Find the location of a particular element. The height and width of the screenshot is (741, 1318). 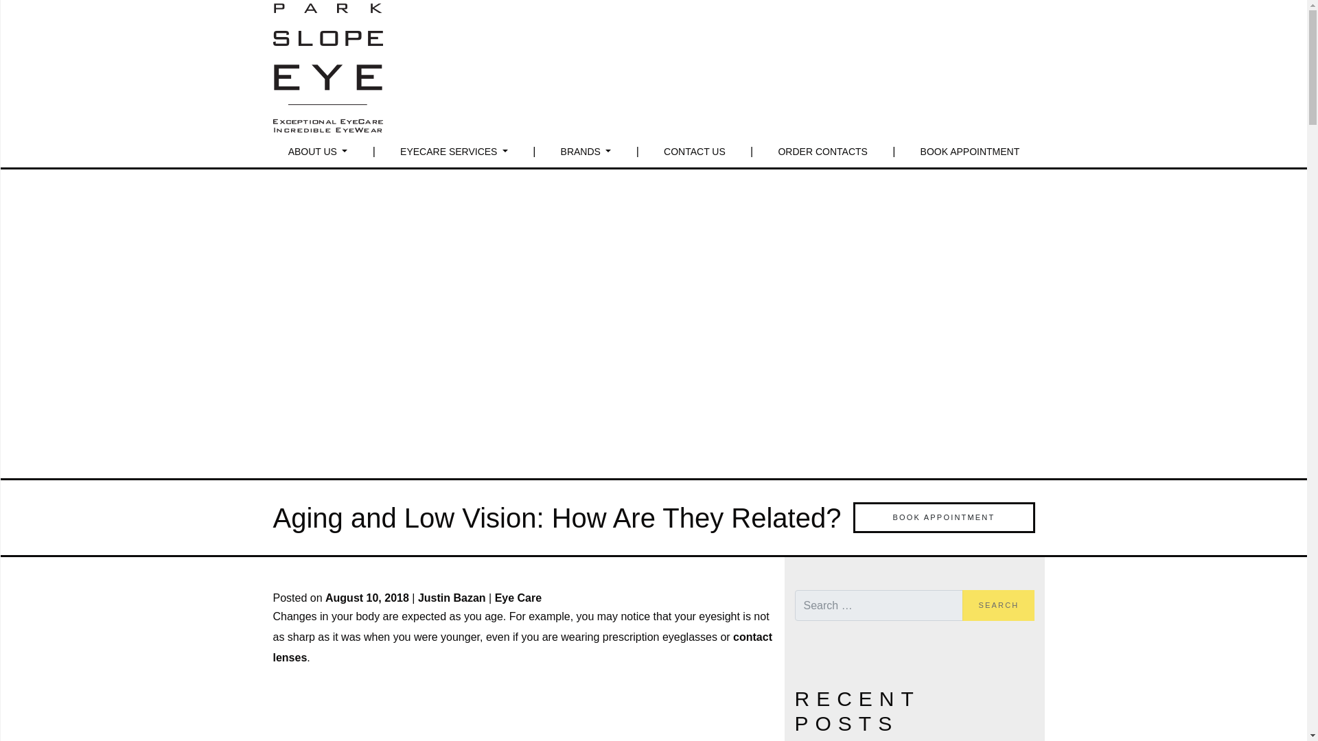

ORDER CONTACTS is located at coordinates (822, 151).